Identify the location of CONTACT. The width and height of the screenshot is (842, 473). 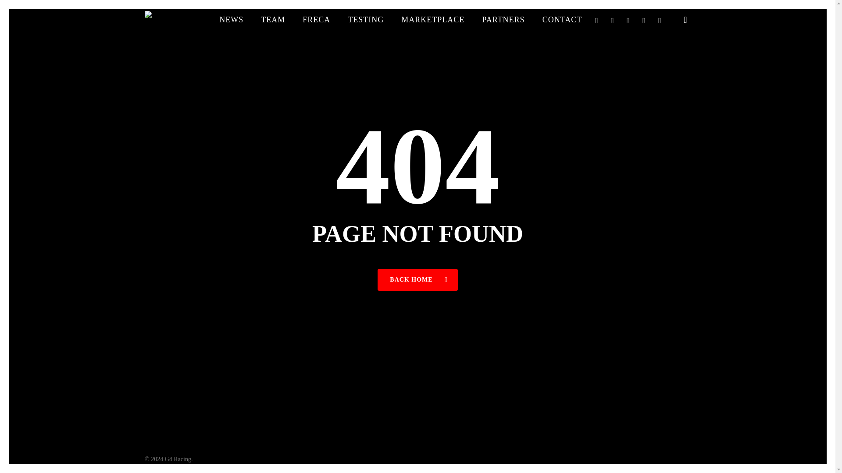
(562, 19).